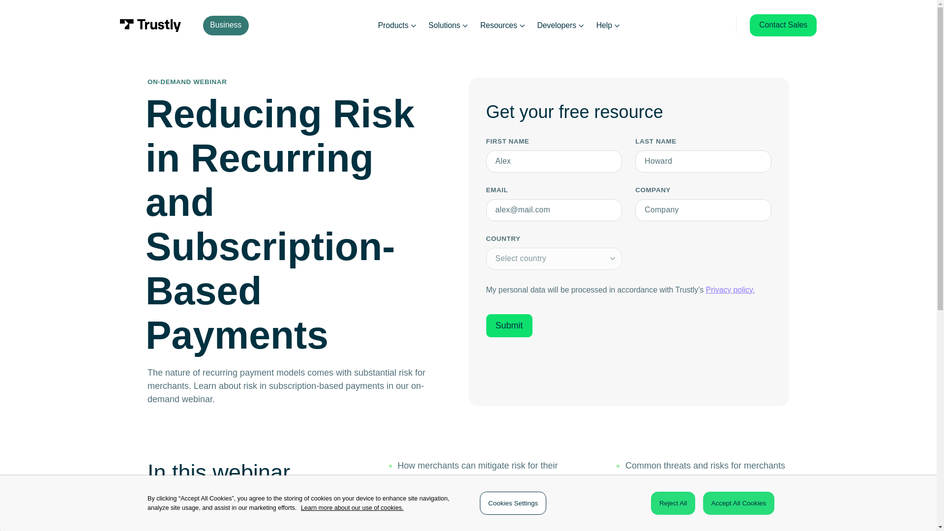 The height and width of the screenshot is (531, 944). Describe the element at coordinates (226, 26) in the screenshot. I see `Business` at that location.